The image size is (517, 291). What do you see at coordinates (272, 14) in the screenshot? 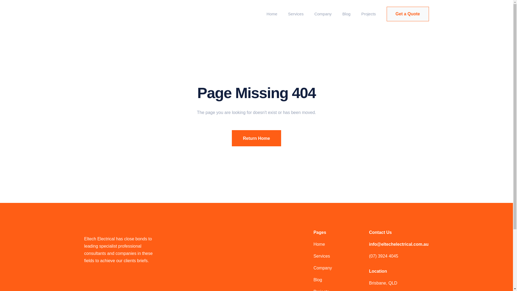
I see `Home` at bounding box center [272, 14].